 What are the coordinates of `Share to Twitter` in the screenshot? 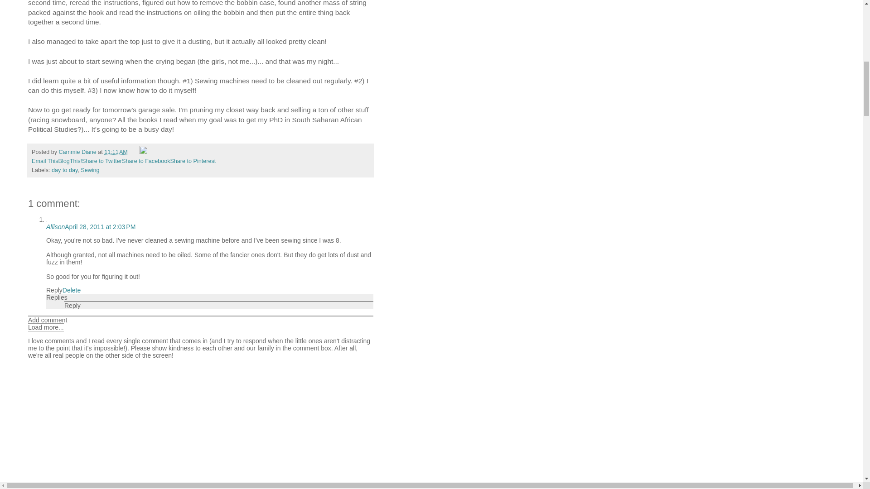 It's located at (101, 161).